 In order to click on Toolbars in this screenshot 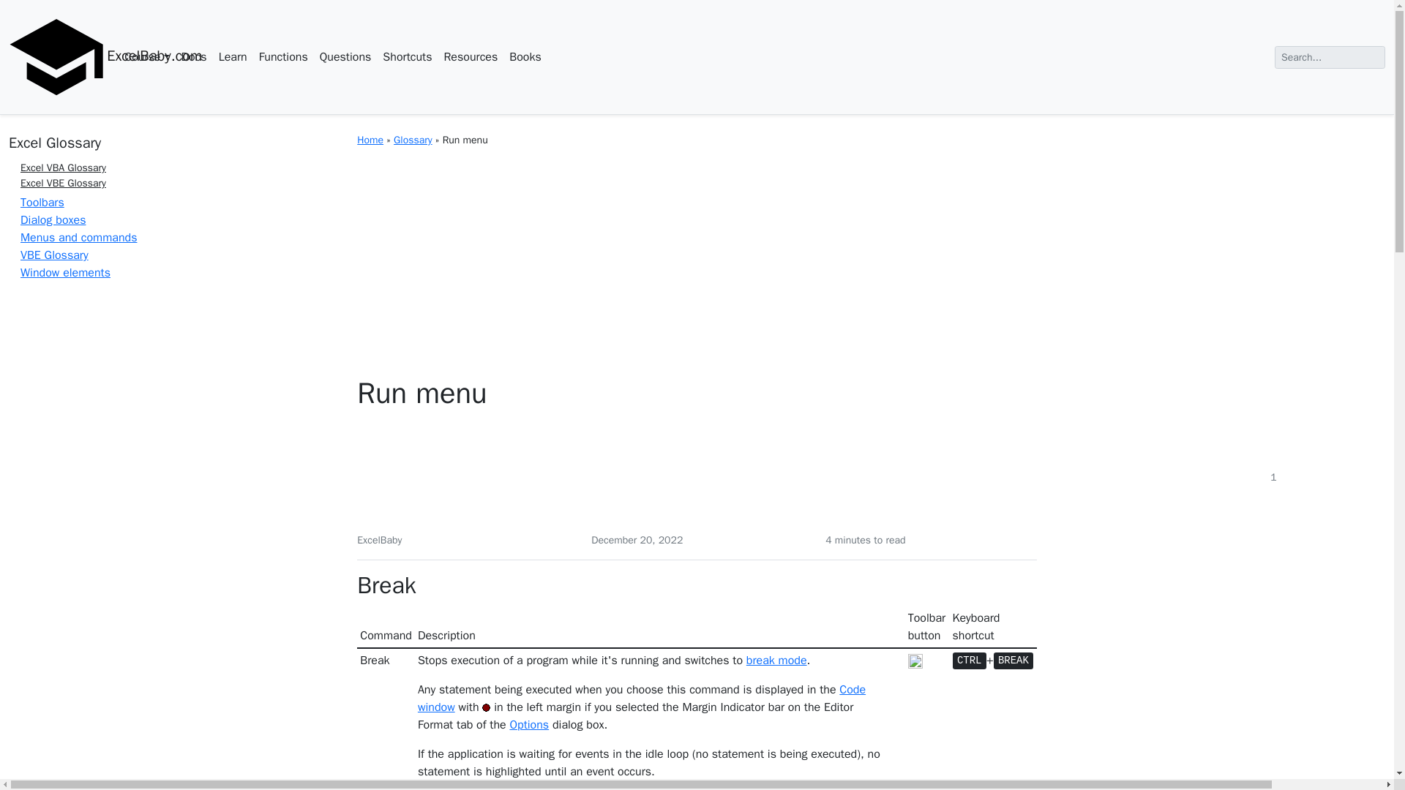, I will do `click(42, 202)`.